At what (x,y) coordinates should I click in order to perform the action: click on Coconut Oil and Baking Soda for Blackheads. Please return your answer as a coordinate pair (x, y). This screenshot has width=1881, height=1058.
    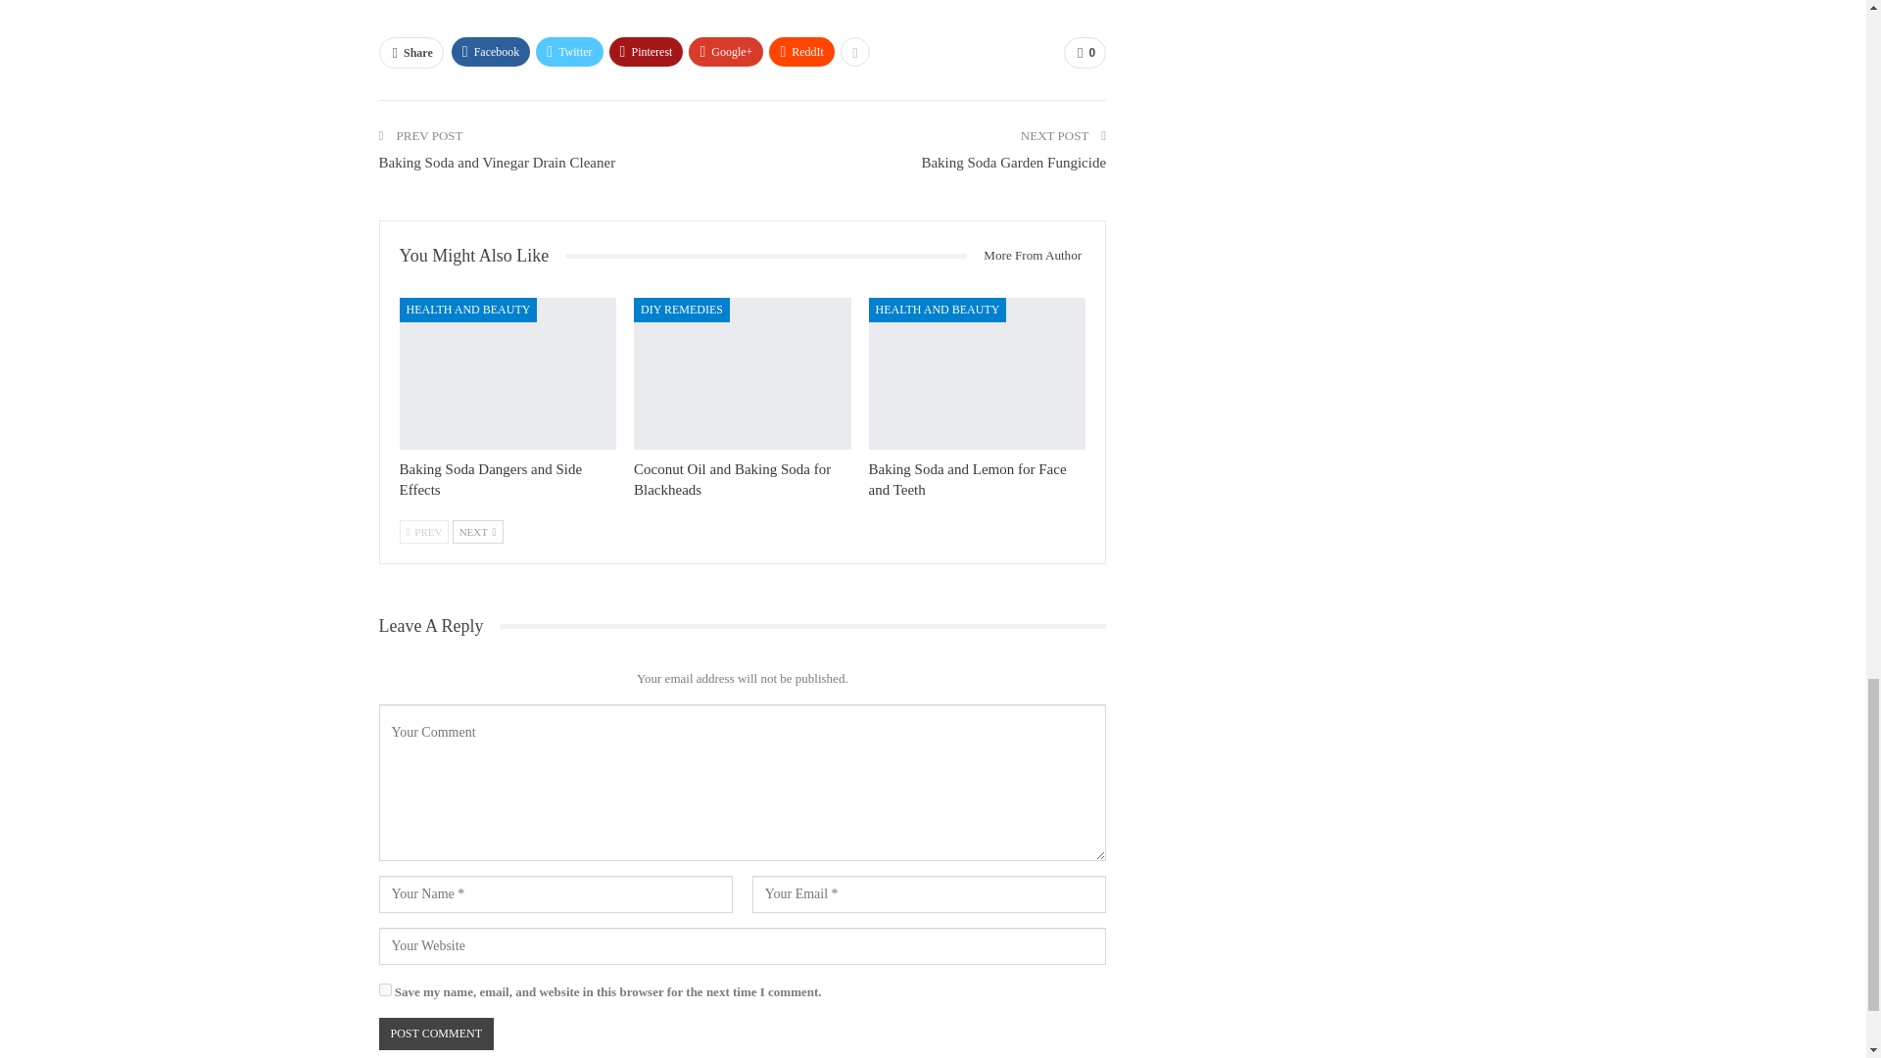
    Looking at the image, I should click on (743, 373).